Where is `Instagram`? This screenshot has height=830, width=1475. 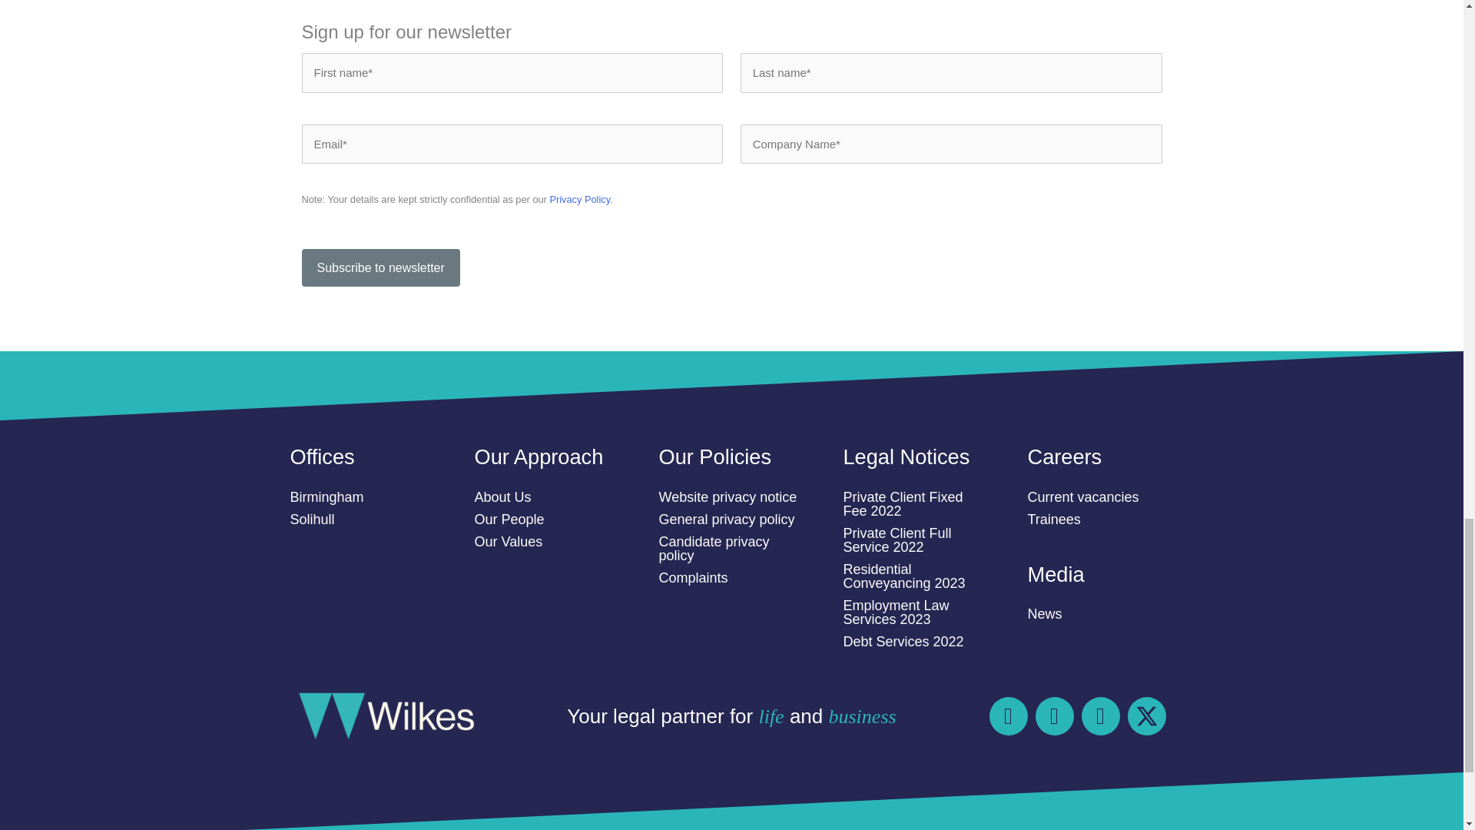 Instagram is located at coordinates (1009, 716).